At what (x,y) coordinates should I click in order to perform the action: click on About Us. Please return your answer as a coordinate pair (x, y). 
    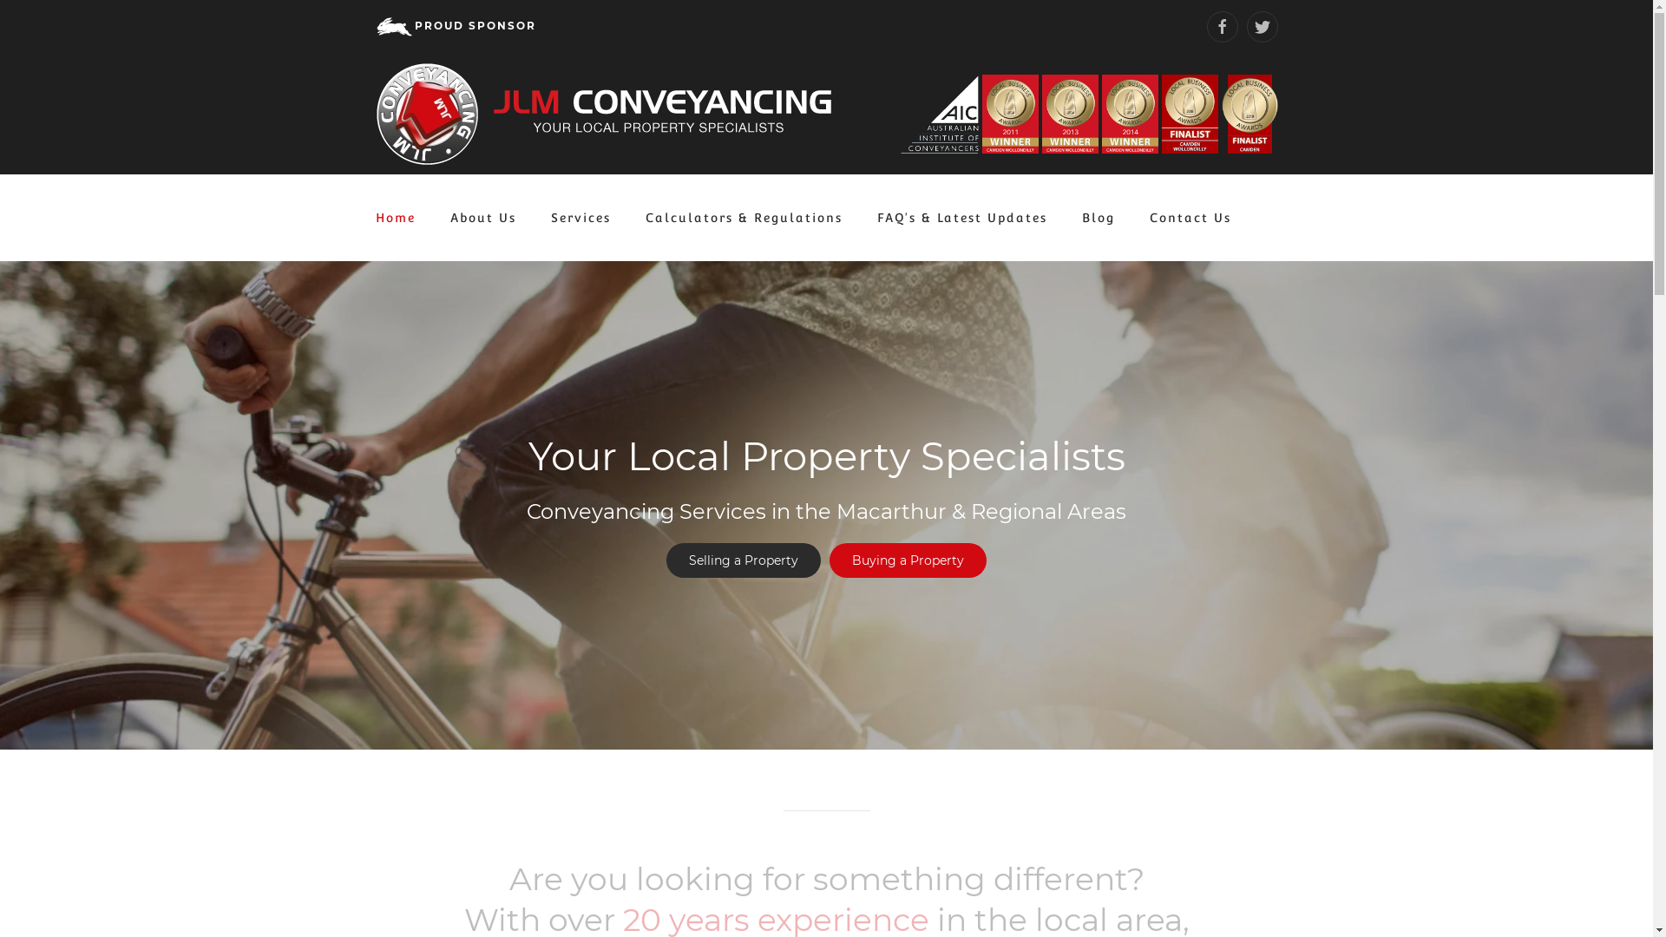
    Looking at the image, I should click on (482, 218).